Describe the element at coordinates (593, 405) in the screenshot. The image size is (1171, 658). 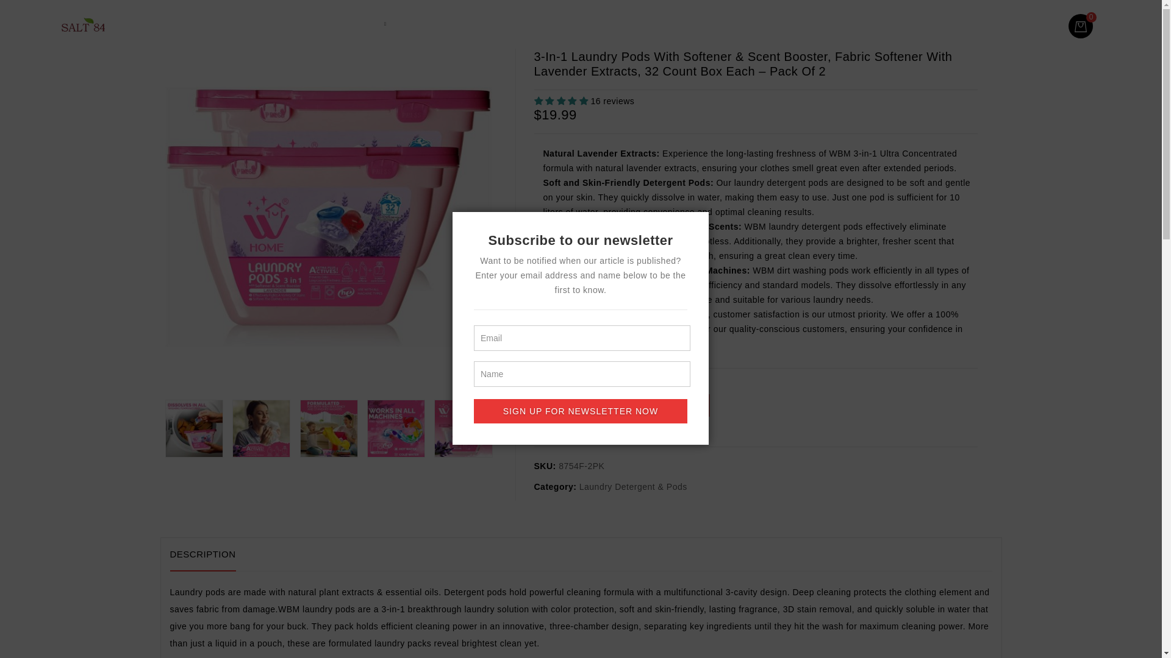
I see `1` at that location.